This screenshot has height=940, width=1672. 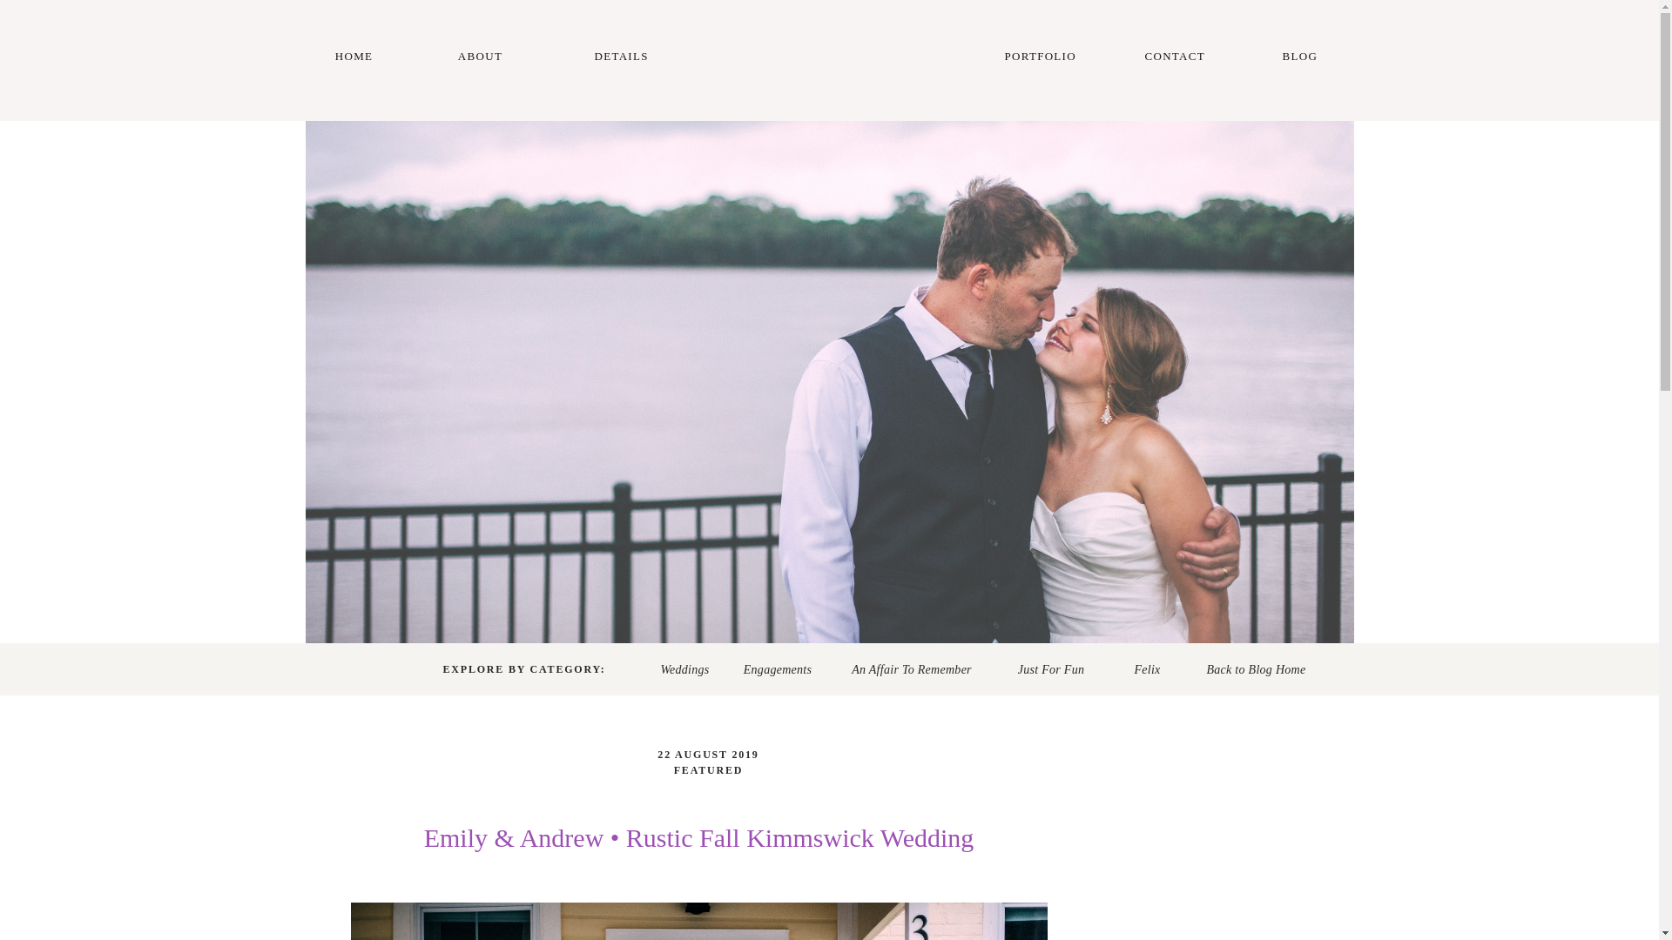 I want to click on Engagements, so click(x=777, y=669).